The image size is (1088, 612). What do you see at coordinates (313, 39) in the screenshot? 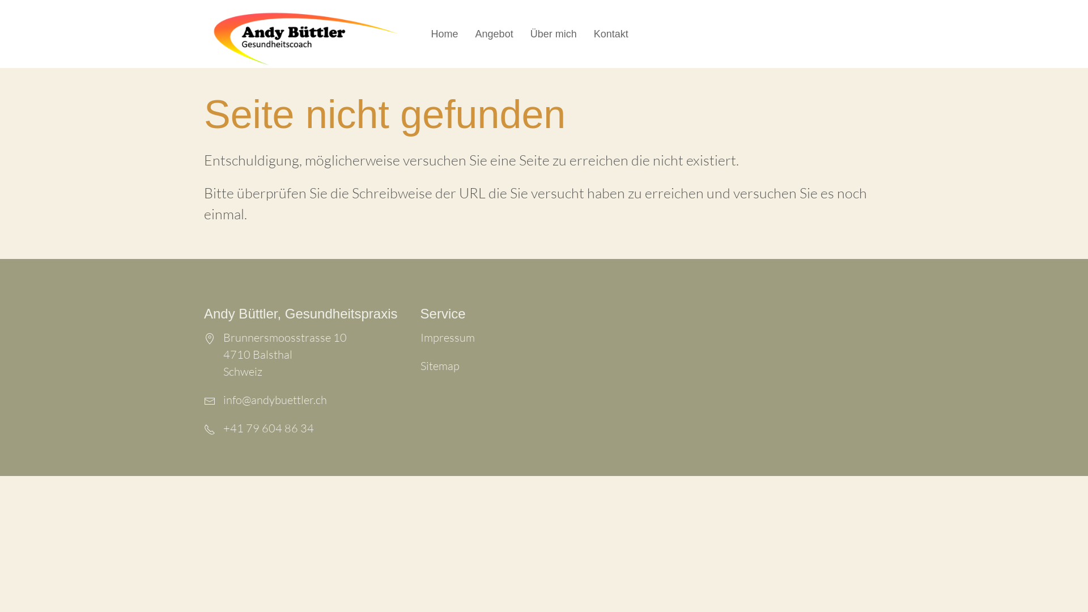
I see `Home` at bounding box center [313, 39].